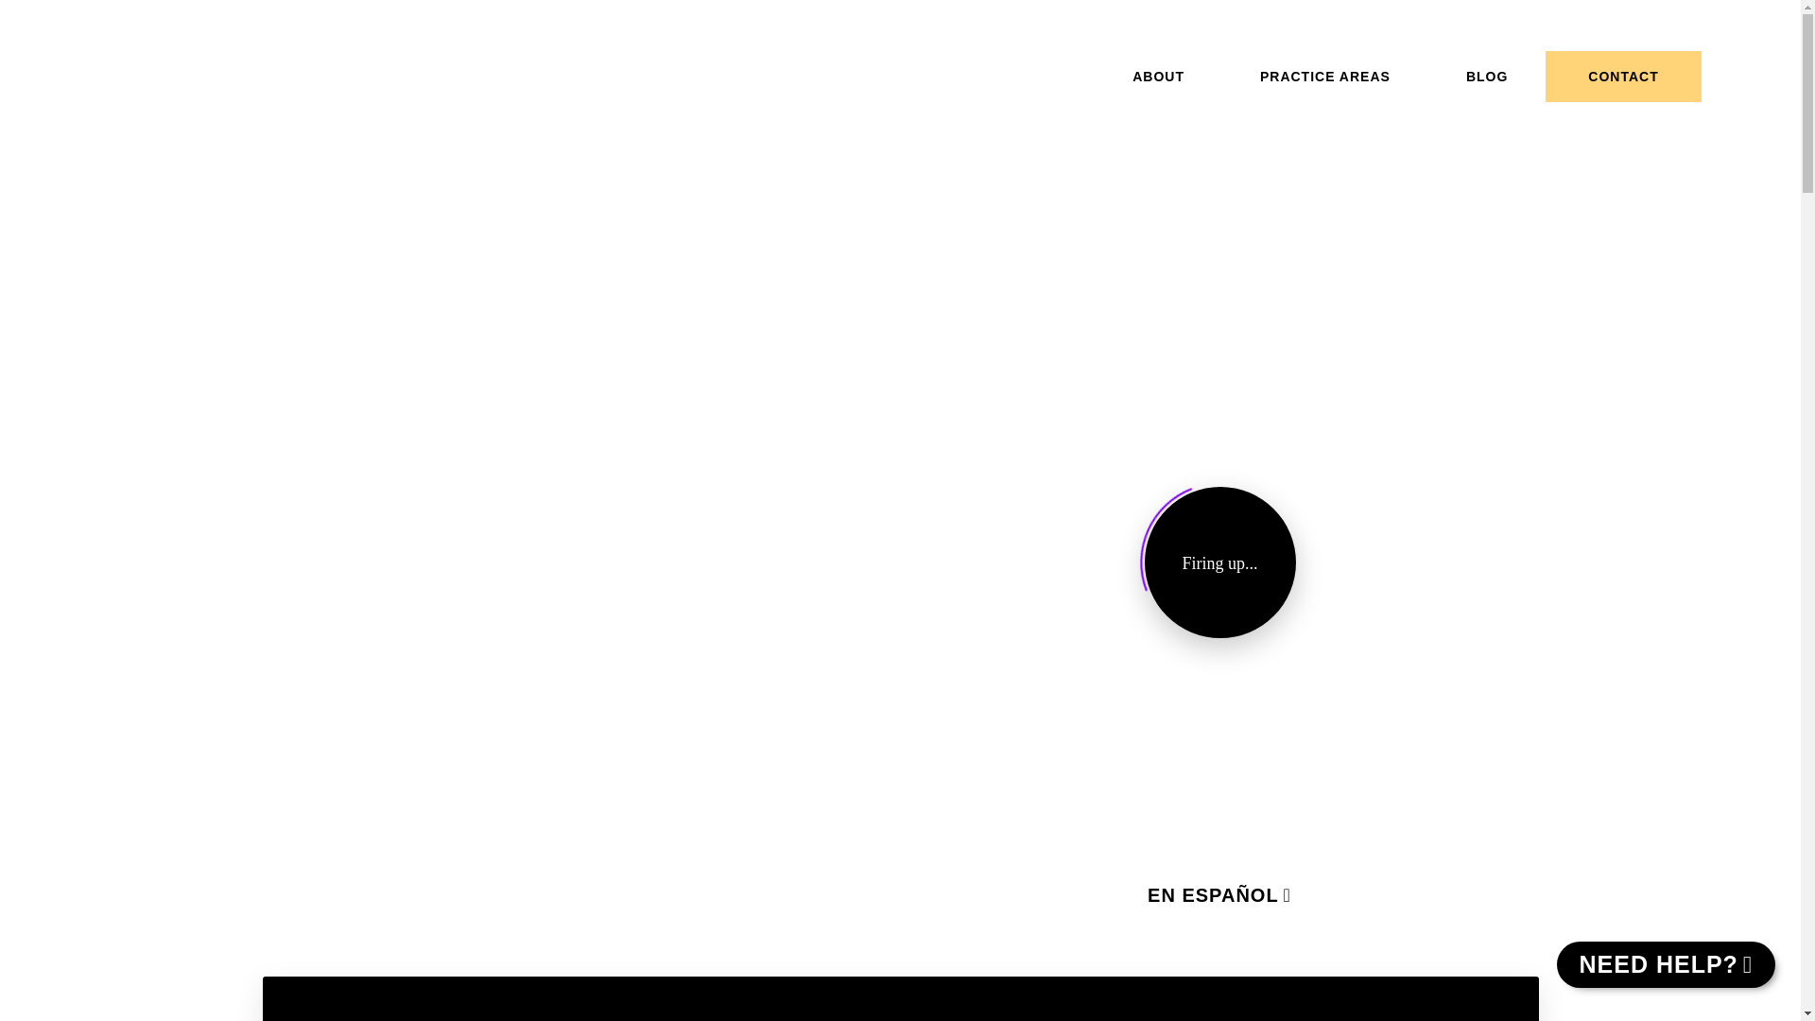 The height and width of the screenshot is (1021, 1815). What do you see at coordinates (1487, 76) in the screenshot?
I see `BLOG` at bounding box center [1487, 76].